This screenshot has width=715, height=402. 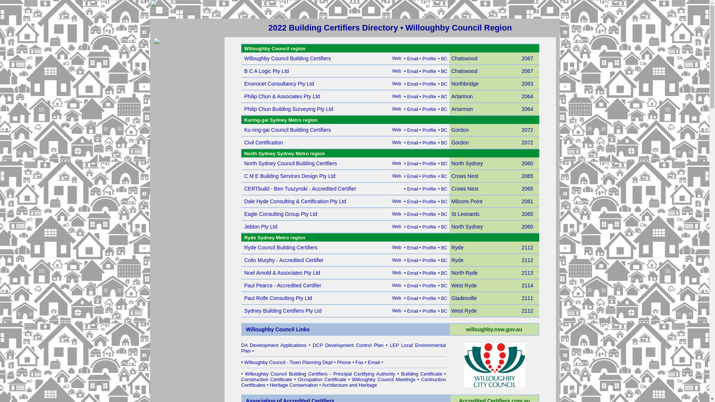 I want to click on Sort by Name, so click(x=260, y=40).